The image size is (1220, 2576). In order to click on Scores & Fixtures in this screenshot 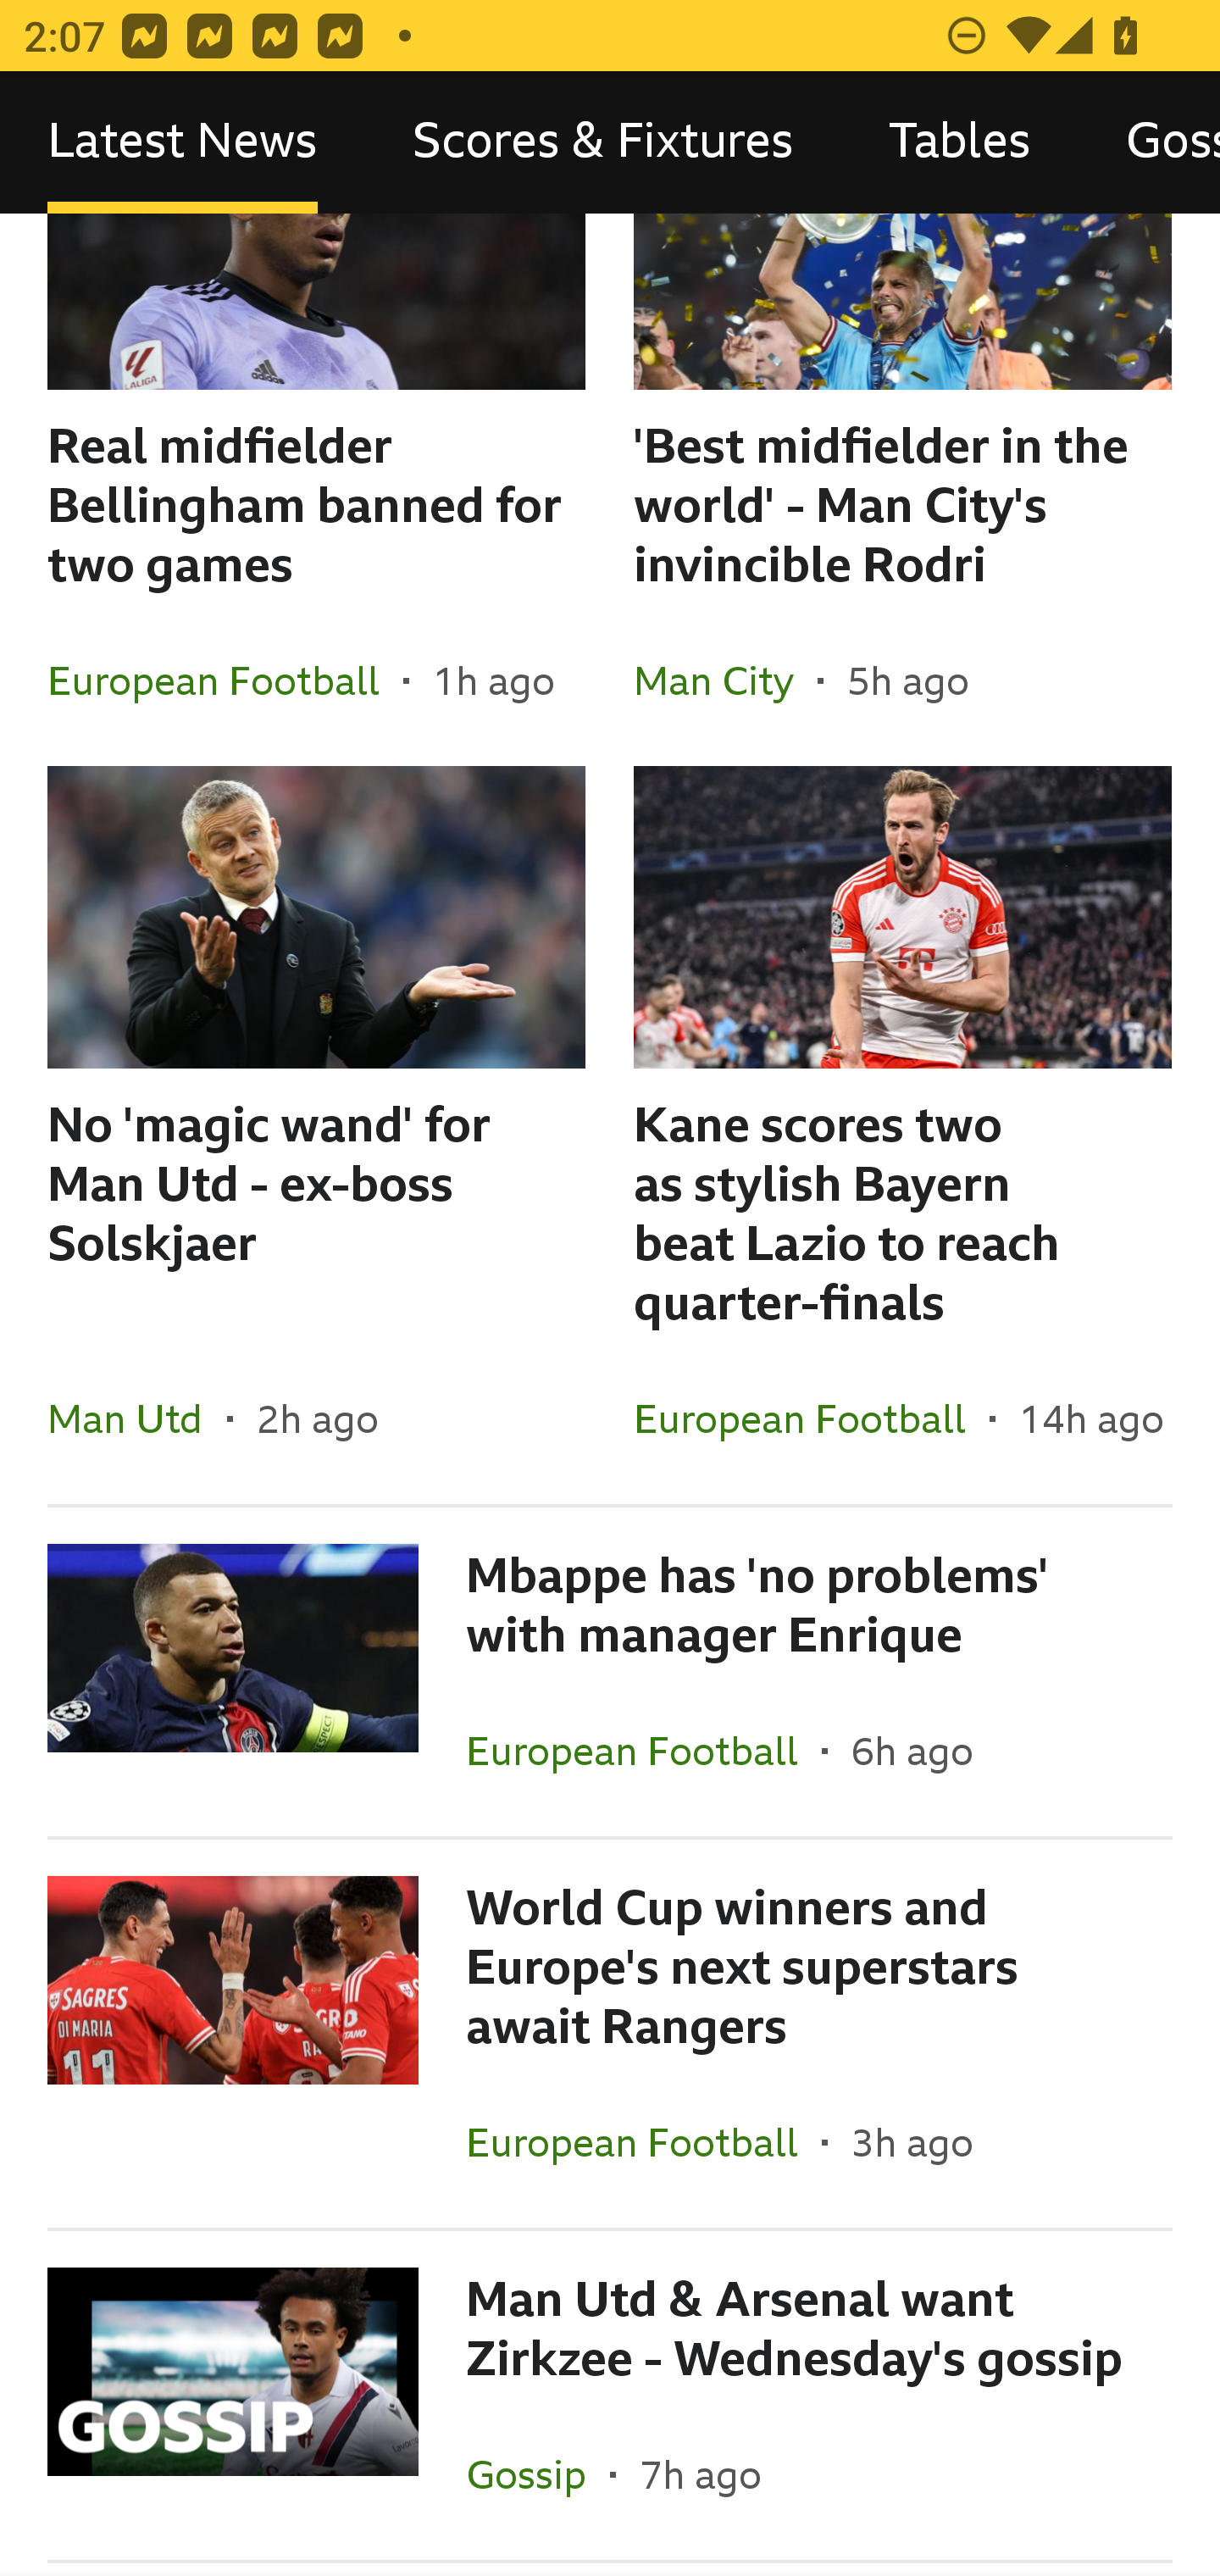, I will do `click(603, 142)`.